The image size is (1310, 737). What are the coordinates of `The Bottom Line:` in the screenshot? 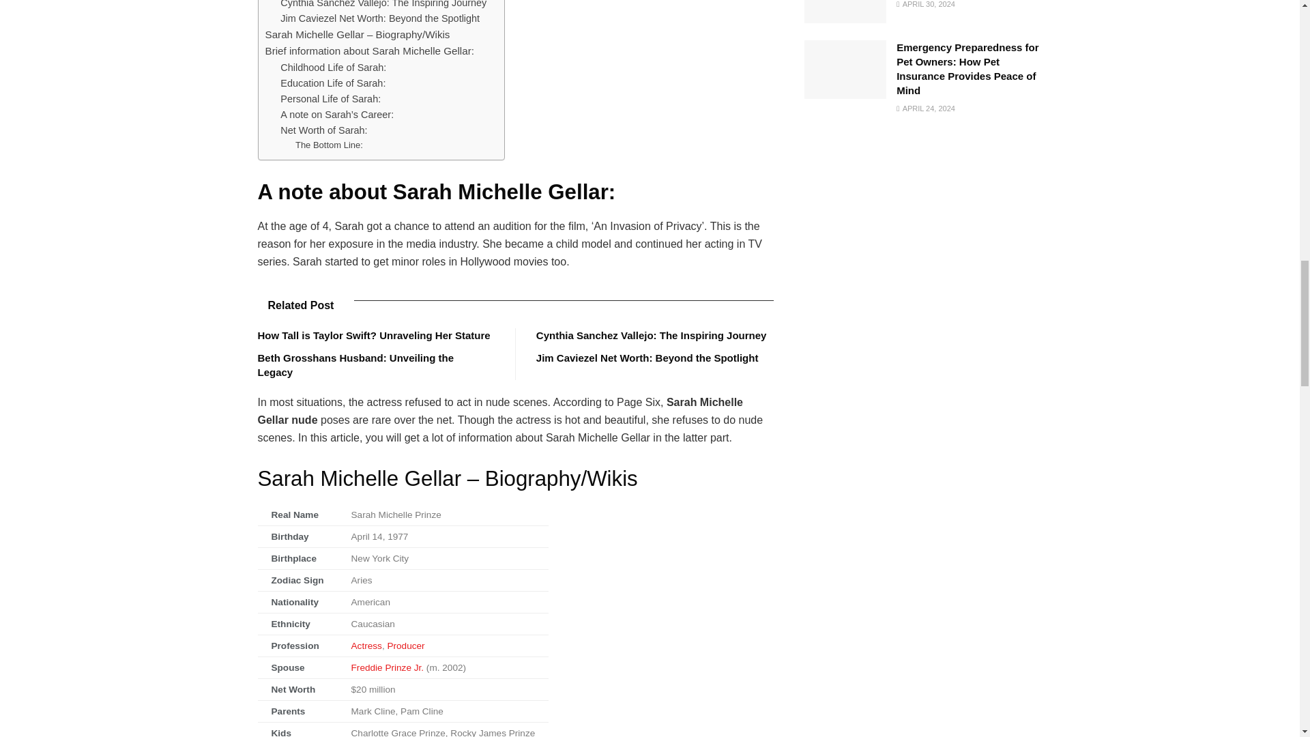 It's located at (329, 145).